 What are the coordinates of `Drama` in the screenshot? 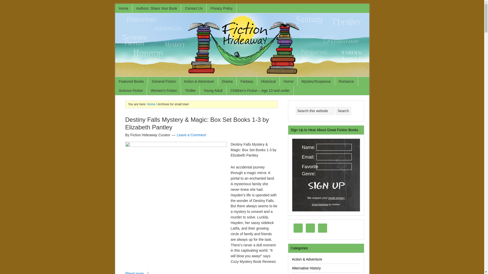 It's located at (227, 81).